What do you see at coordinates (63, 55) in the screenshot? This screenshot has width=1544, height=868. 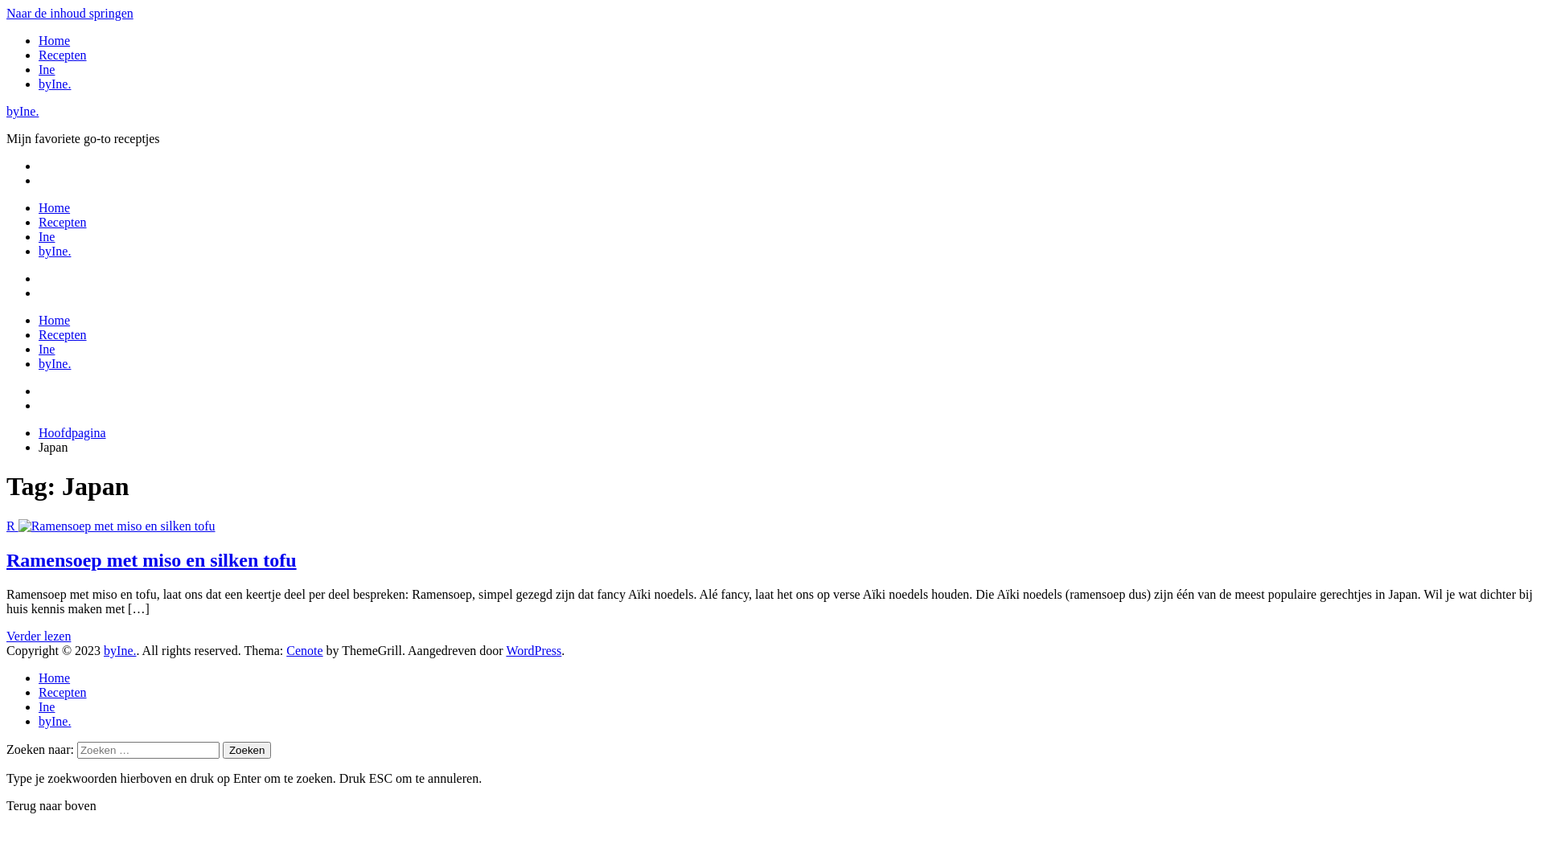 I see `Recepten` at bounding box center [63, 55].